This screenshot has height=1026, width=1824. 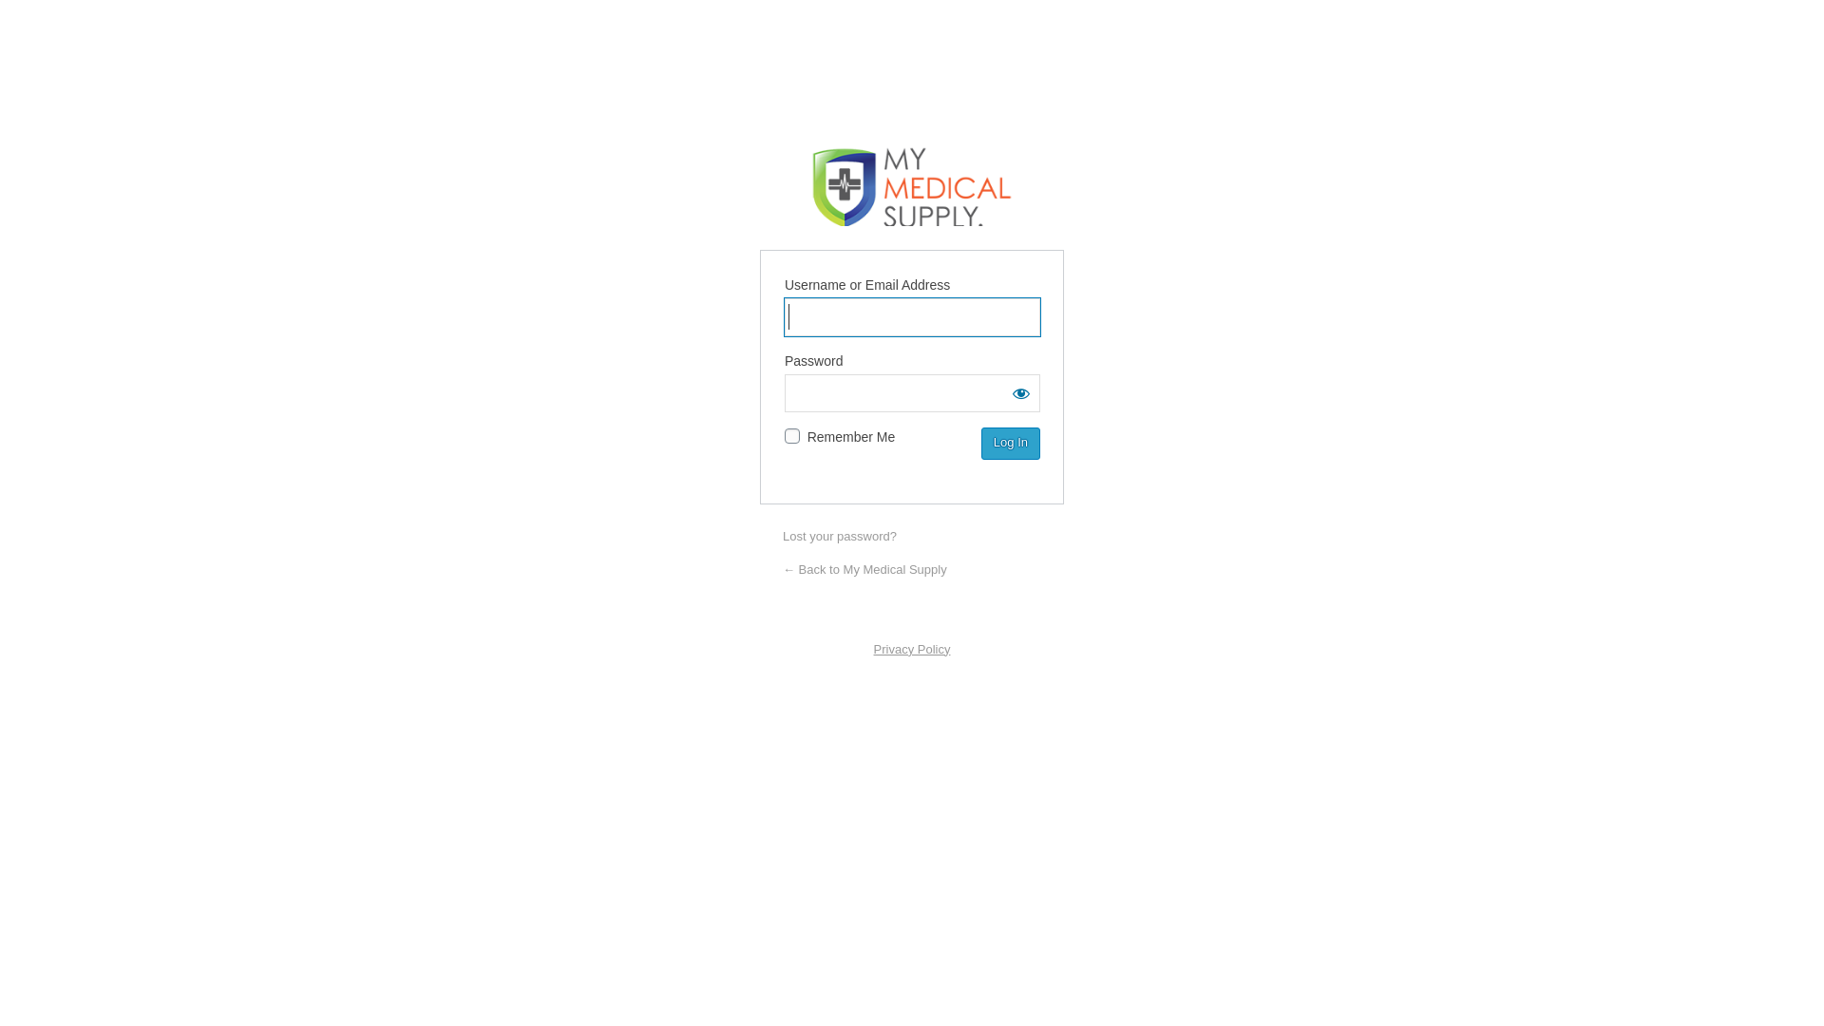 I want to click on Lost your password?, so click(x=840, y=536).